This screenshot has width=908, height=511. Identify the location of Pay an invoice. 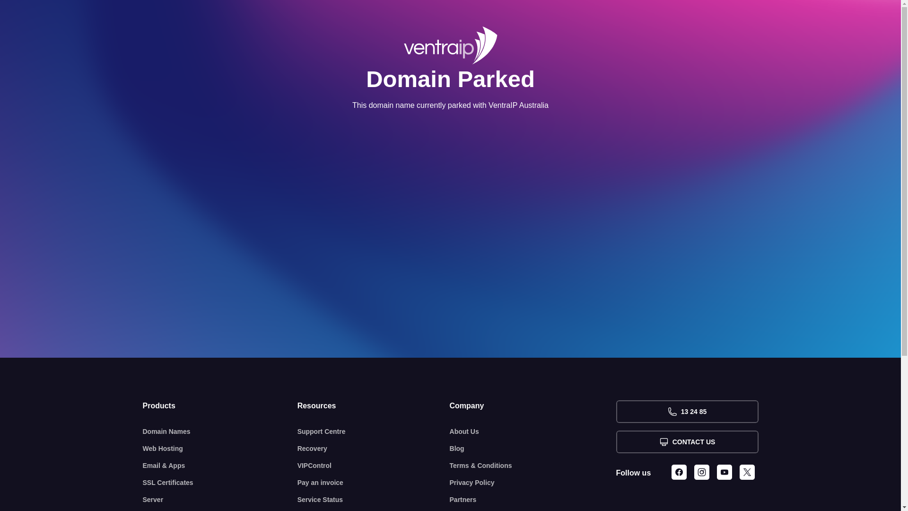
(374, 483).